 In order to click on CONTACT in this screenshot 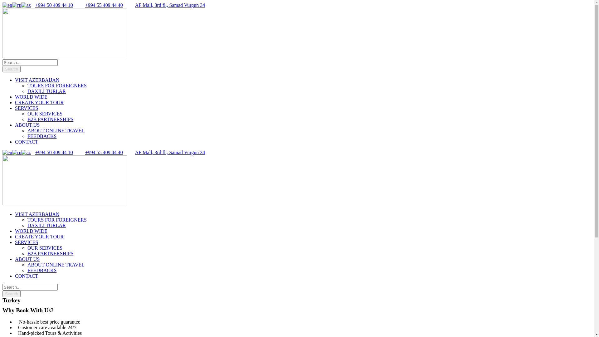, I will do `click(27, 142)`.